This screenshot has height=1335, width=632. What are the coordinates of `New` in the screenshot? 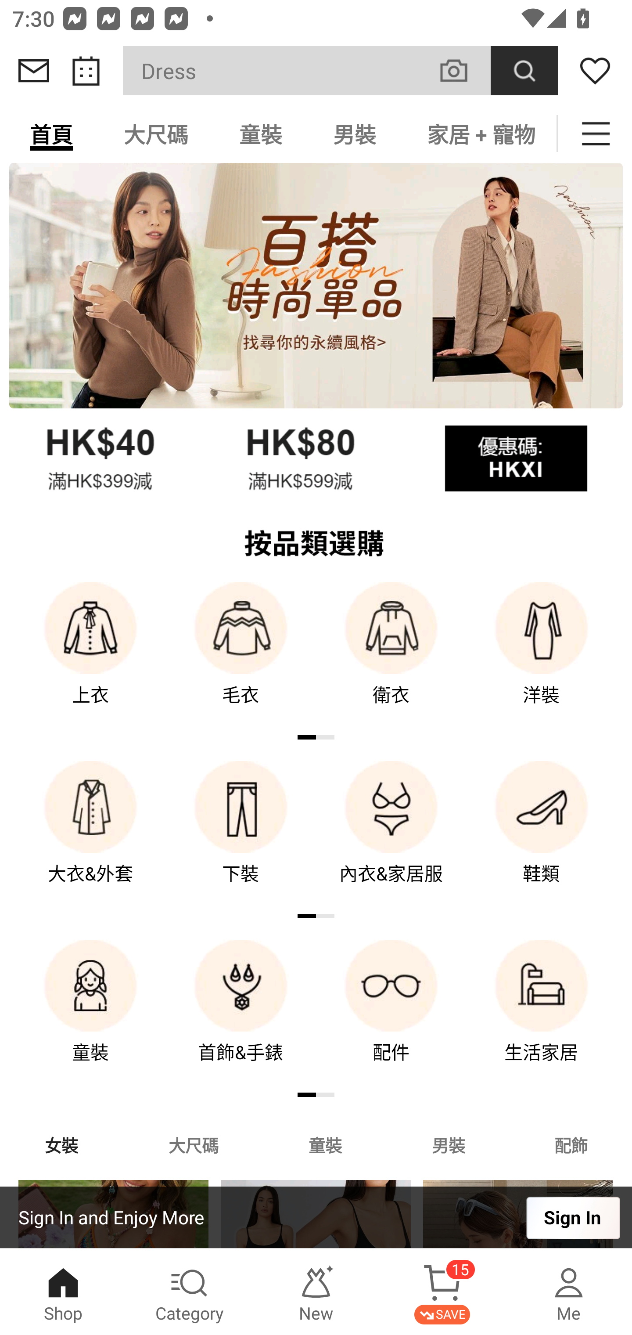 It's located at (316, 1292).